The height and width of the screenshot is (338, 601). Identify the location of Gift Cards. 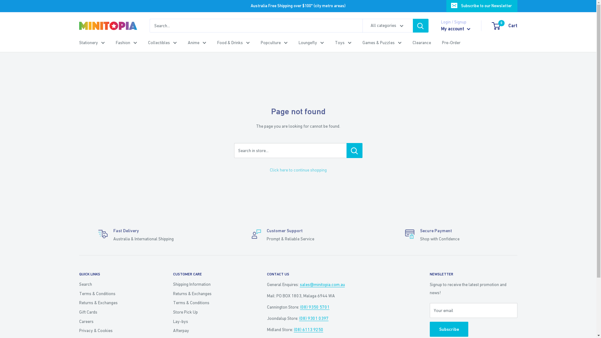
(115, 312).